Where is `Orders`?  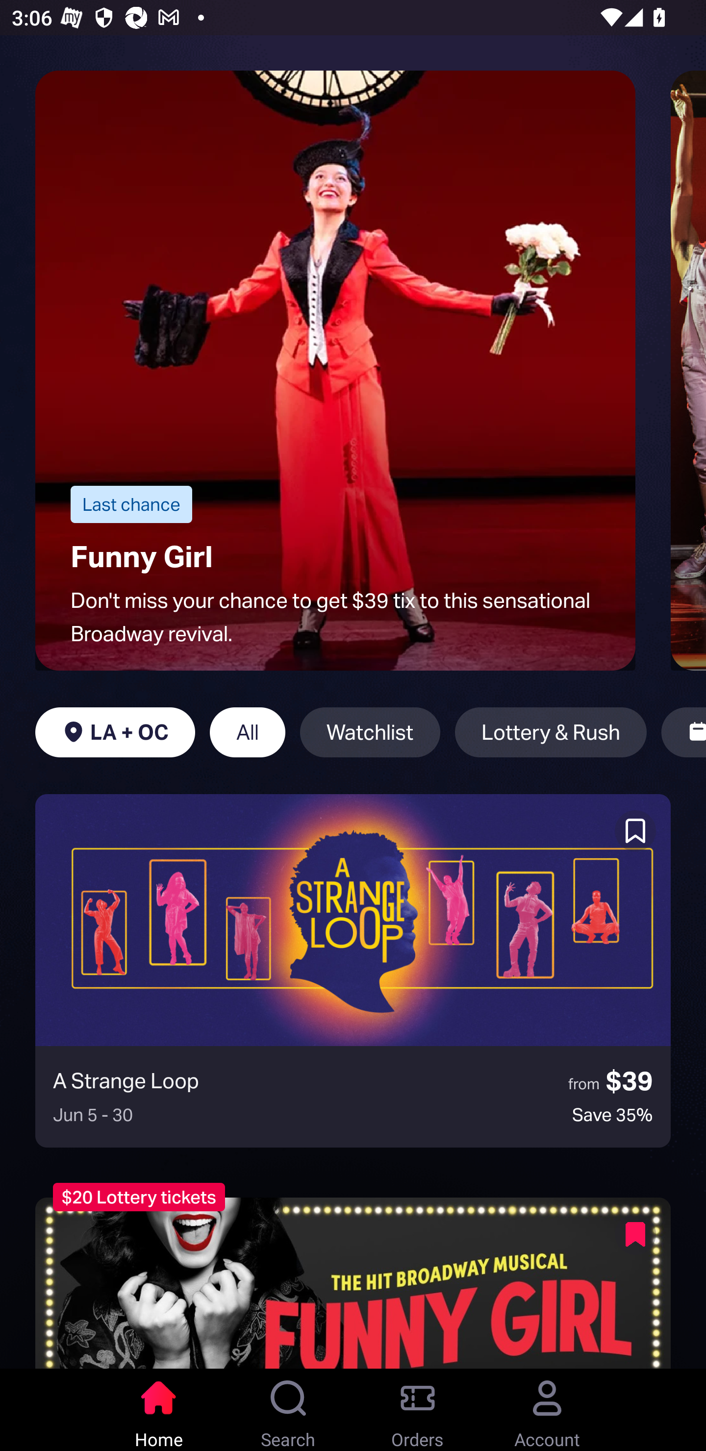 Orders is located at coordinates (418, 1410).